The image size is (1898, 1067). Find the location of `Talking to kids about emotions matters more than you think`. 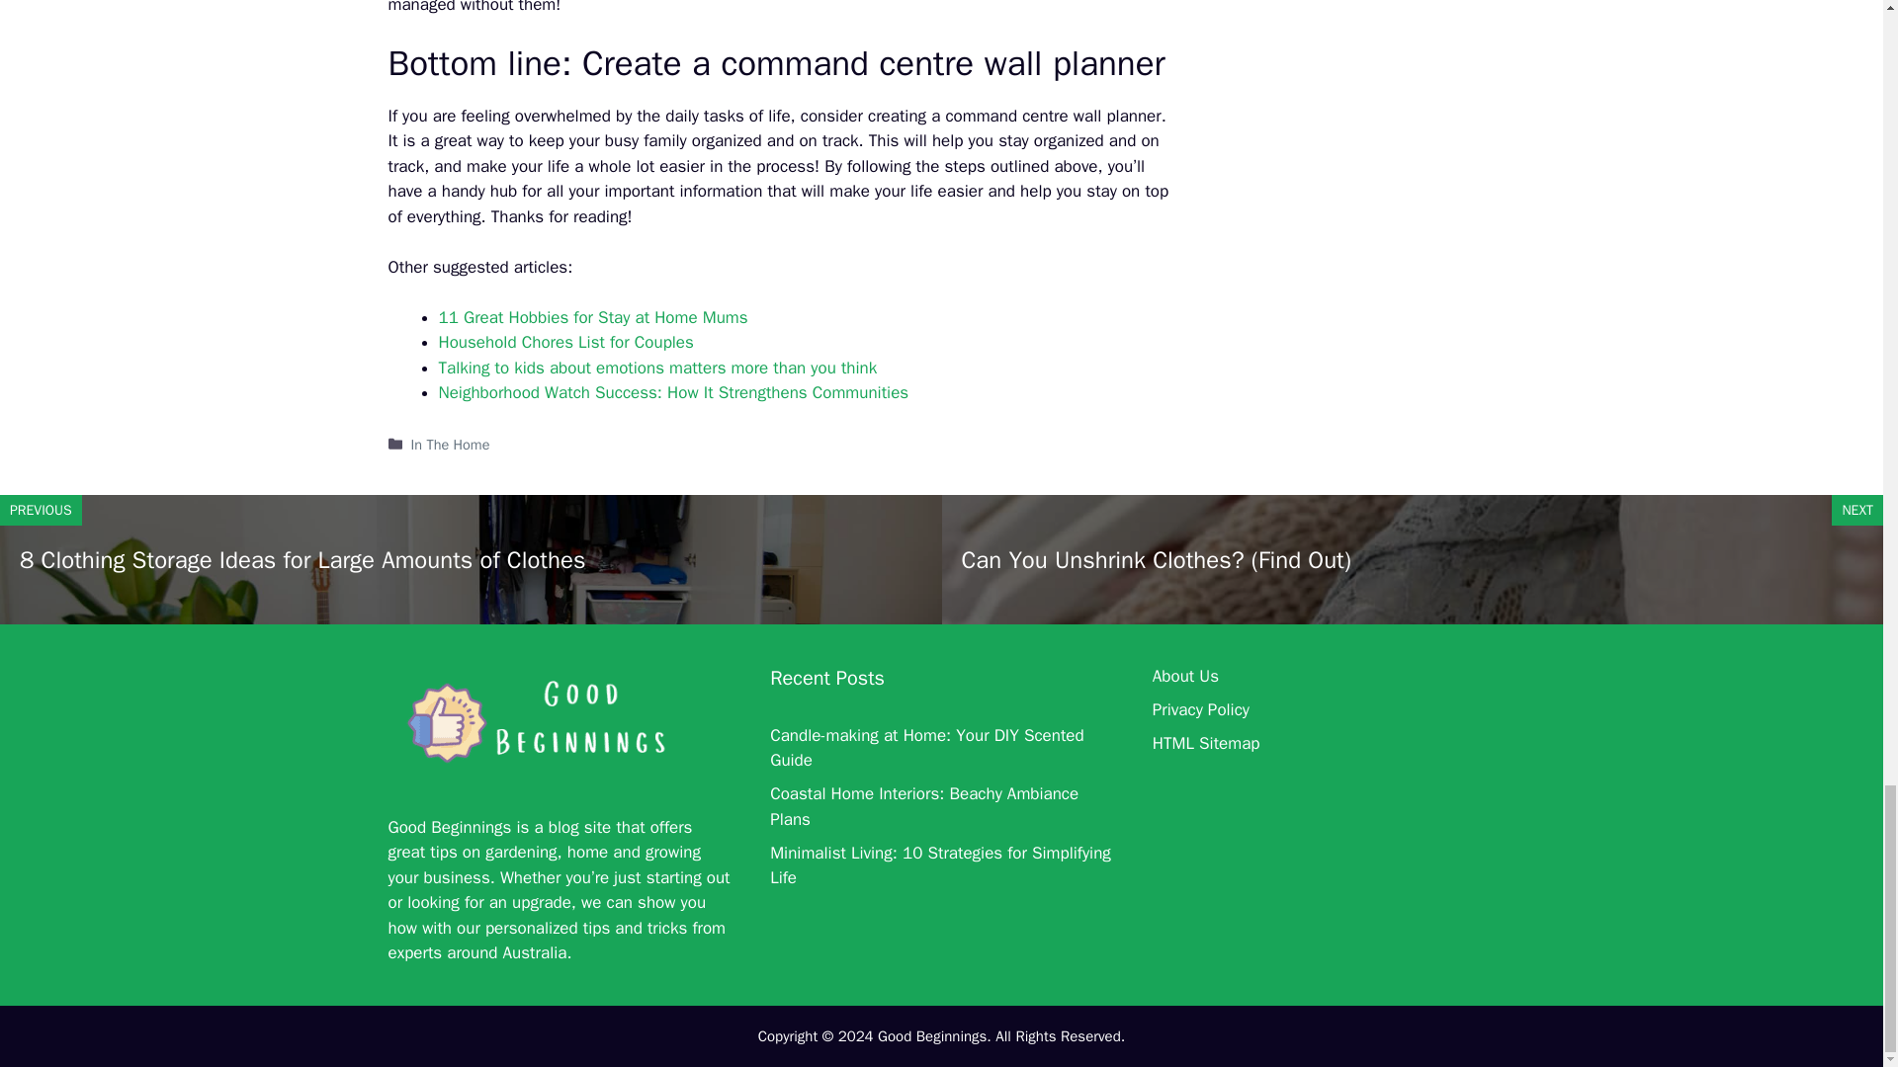

Talking to kids about emotions matters more than you think is located at coordinates (657, 368).